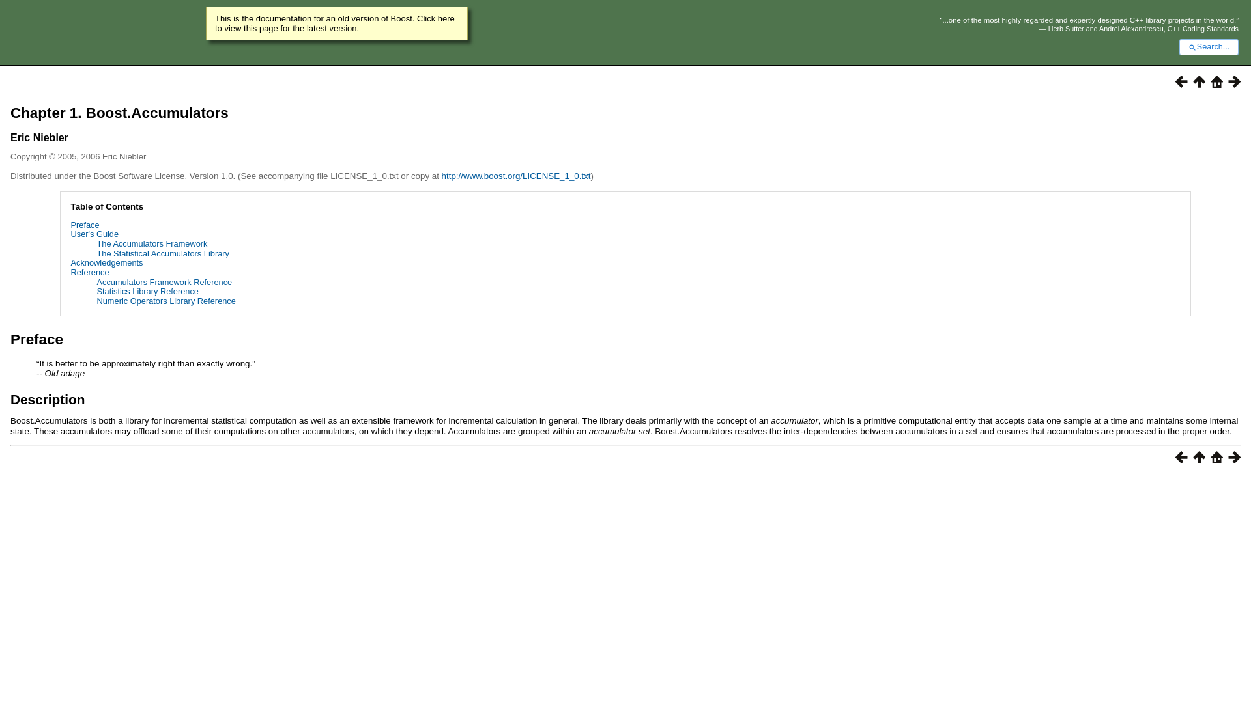 This screenshot has height=703, width=1251. What do you see at coordinates (95, 234) in the screenshot?
I see `User's Guide` at bounding box center [95, 234].